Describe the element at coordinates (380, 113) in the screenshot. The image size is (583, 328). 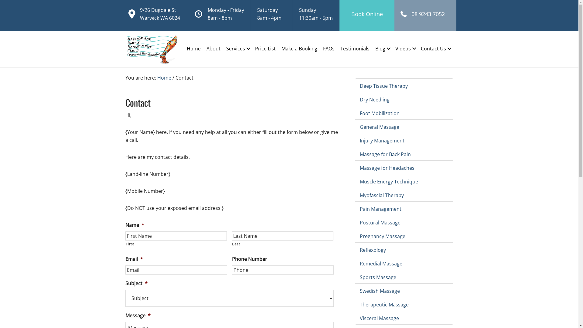
I see `Foot Mobilization` at that location.